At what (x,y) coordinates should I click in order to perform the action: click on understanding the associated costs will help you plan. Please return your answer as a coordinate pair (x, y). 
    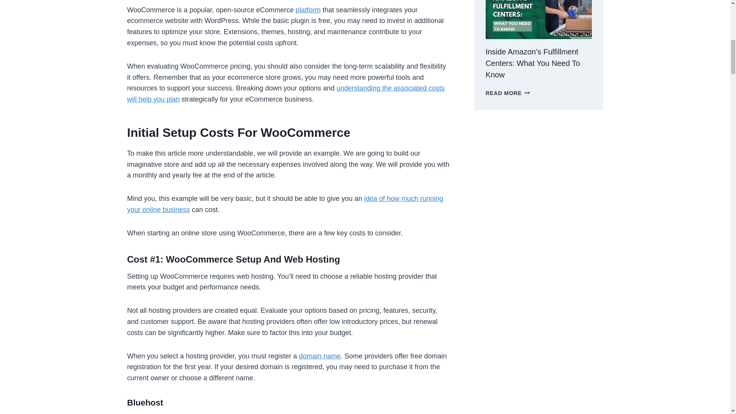
    Looking at the image, I should click on (286, 94).